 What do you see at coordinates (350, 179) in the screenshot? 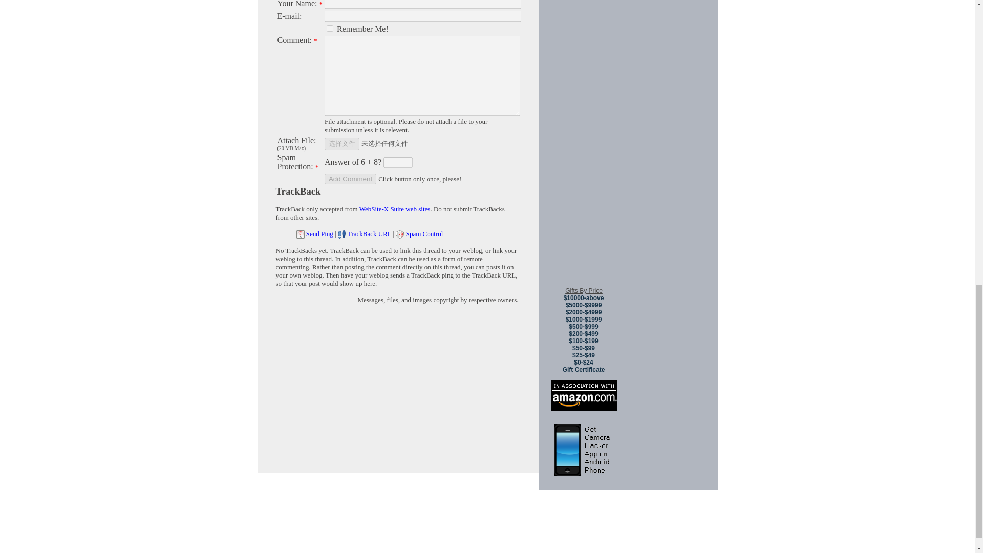
I see `Add Comment` at bounding box center [350, 179].